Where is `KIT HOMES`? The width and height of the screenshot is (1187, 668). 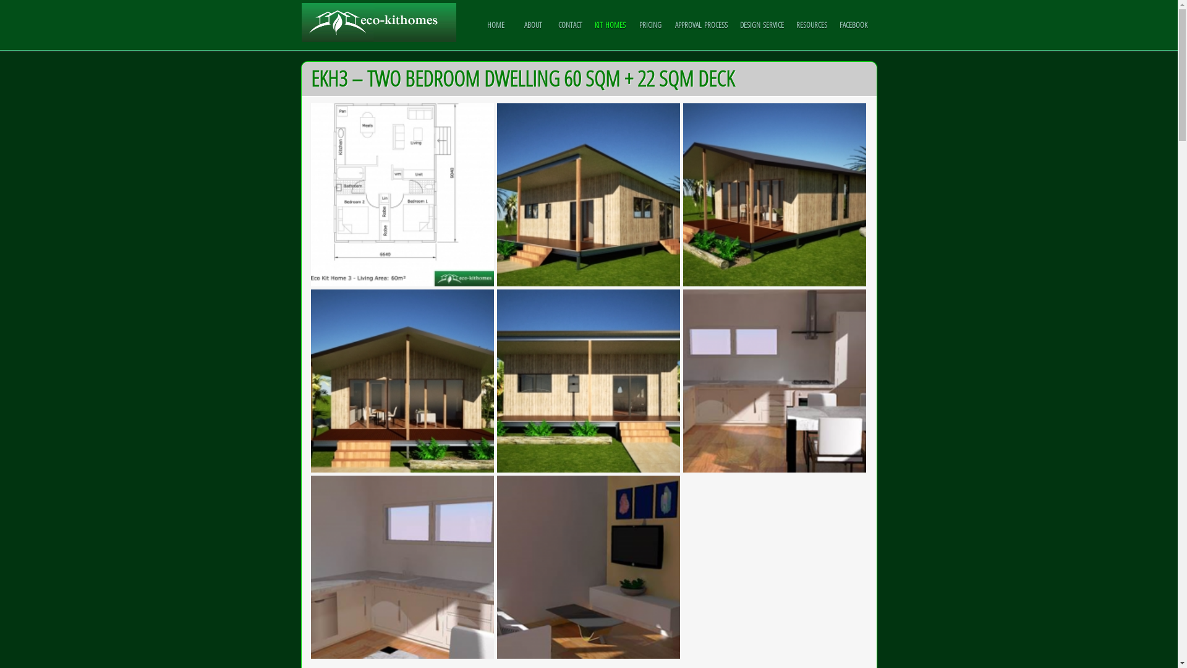
KIT HOMES is located at coordinates (610, 25).